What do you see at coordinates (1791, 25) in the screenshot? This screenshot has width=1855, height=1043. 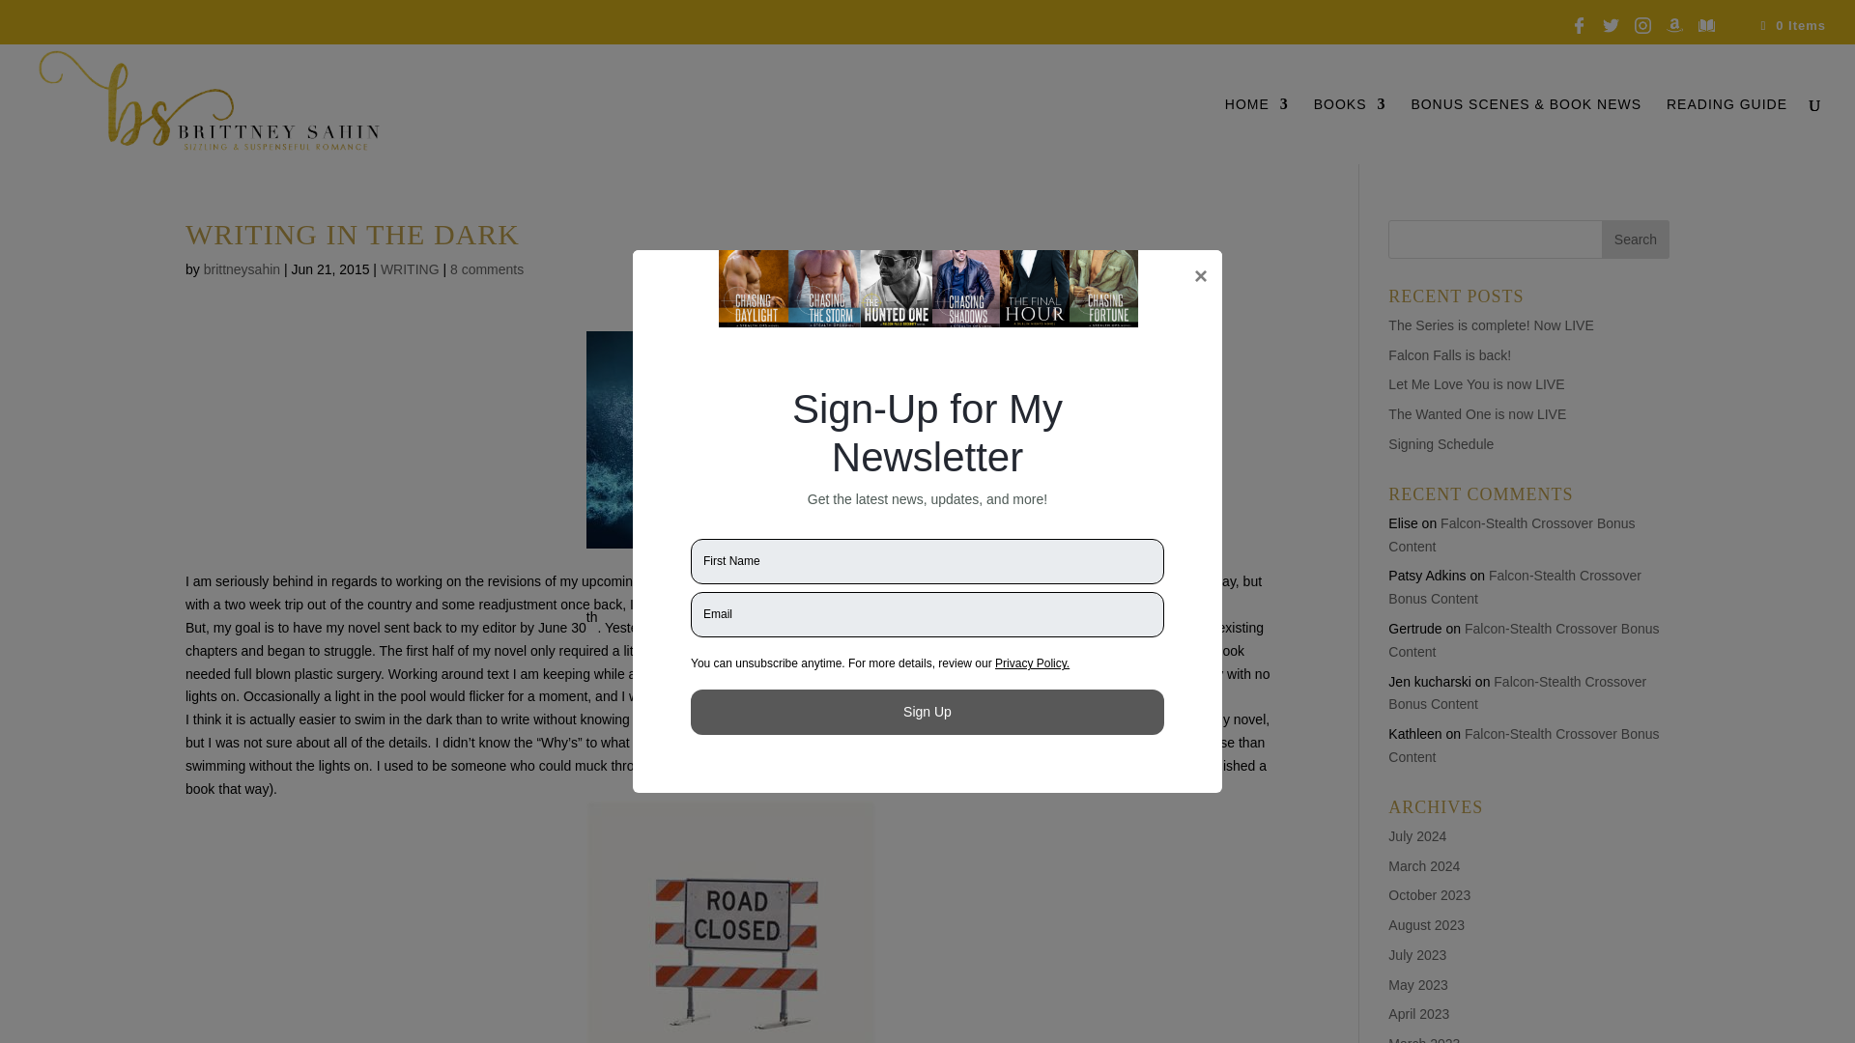 I see `0 Items` at bounding box center [1791, 25].